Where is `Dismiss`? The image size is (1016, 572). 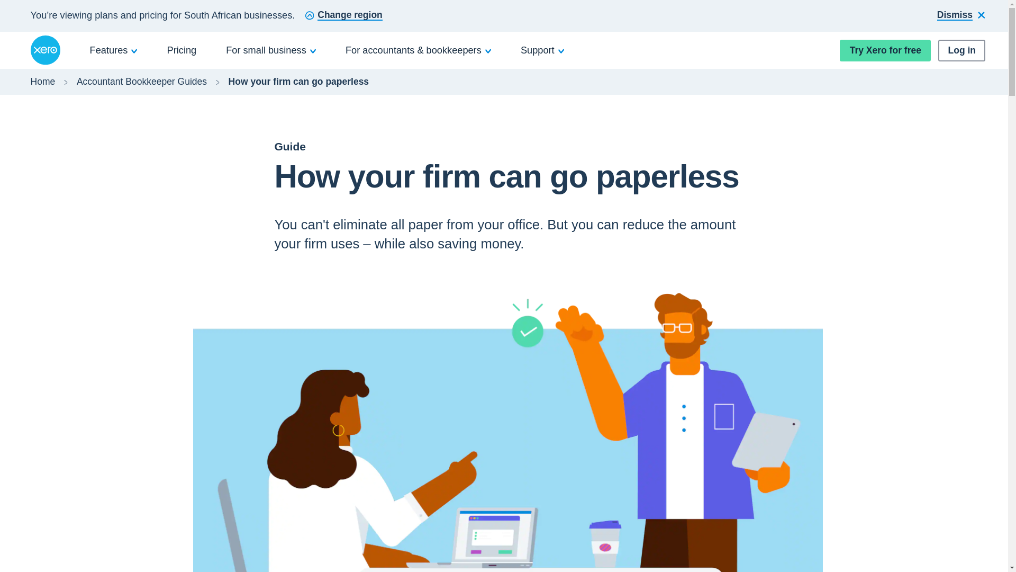
Dismiss is located at coordinates (961, 16).